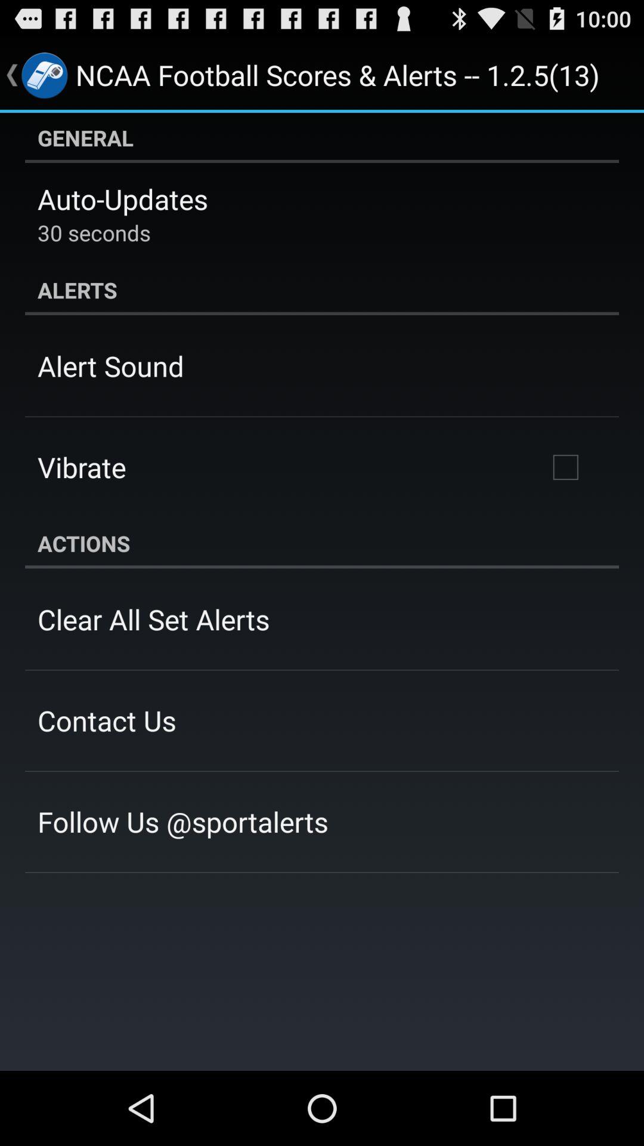  I want to click on click on image next to left arrow at top, so click(44, 75).